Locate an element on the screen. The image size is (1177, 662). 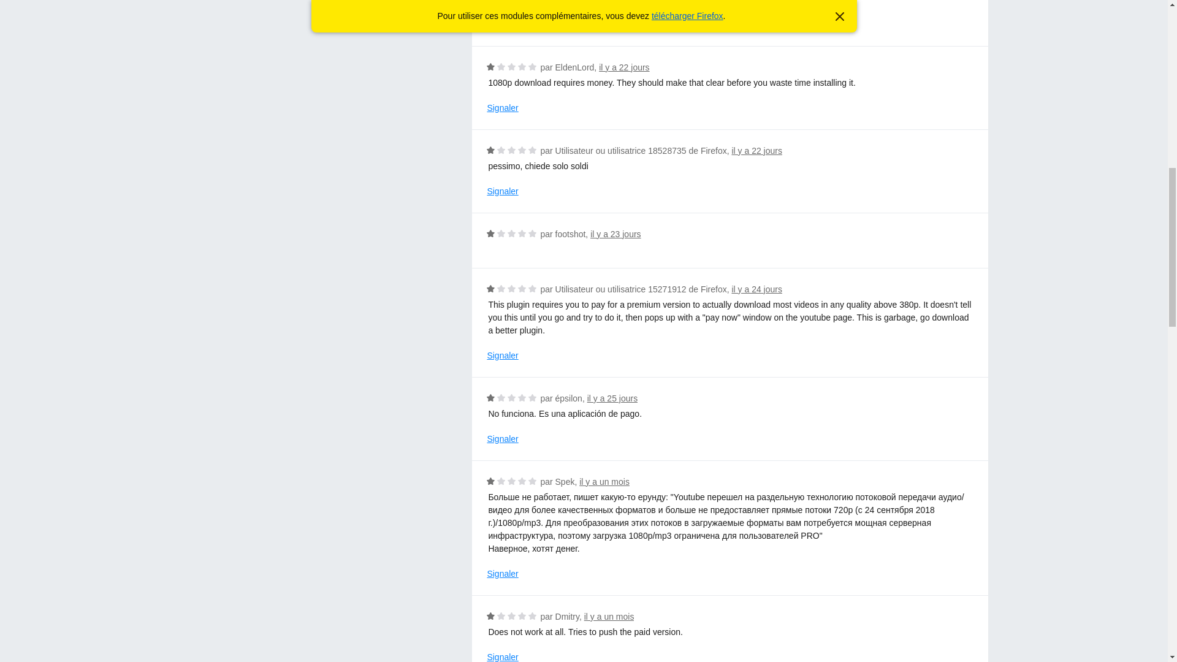
il y a 21 jours is located at coordinates (756, 12).